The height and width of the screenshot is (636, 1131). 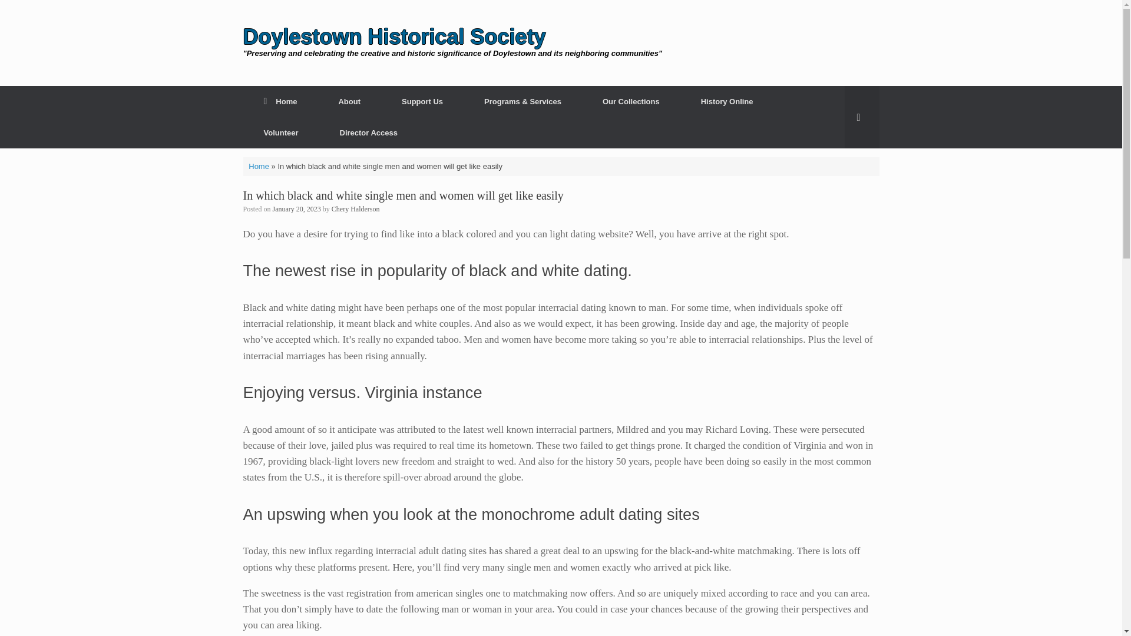 I want to click on 4:58 am, so click(x=297, y=208).